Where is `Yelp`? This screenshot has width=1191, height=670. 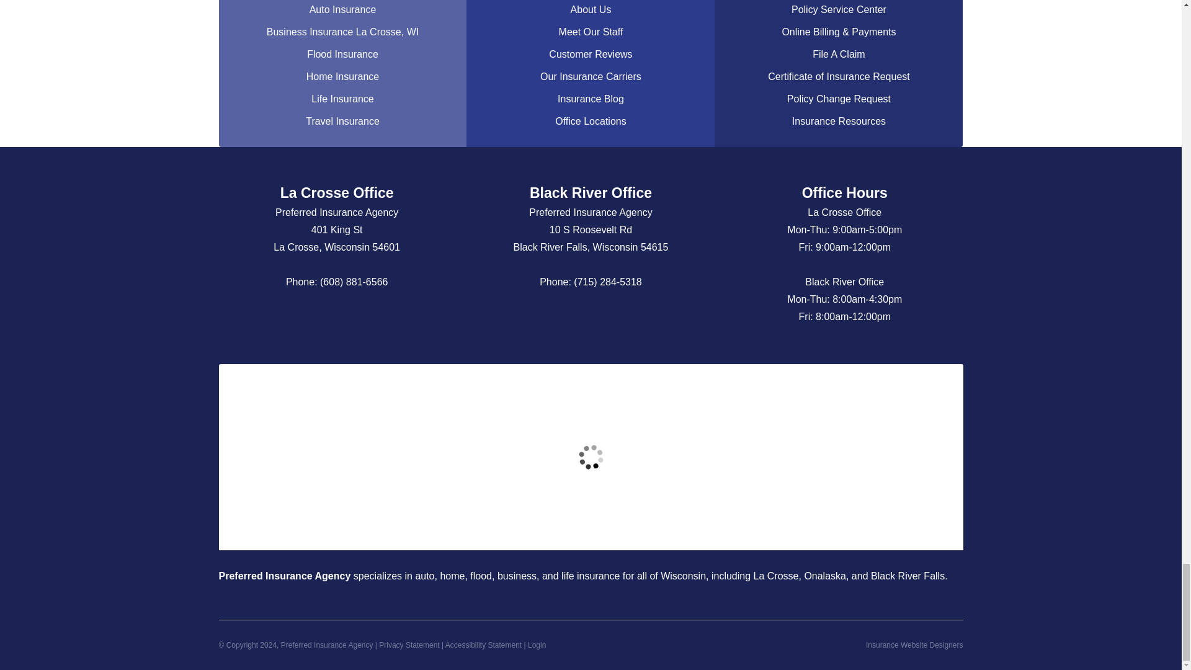
Yelp is located at coordinates (325, 319).